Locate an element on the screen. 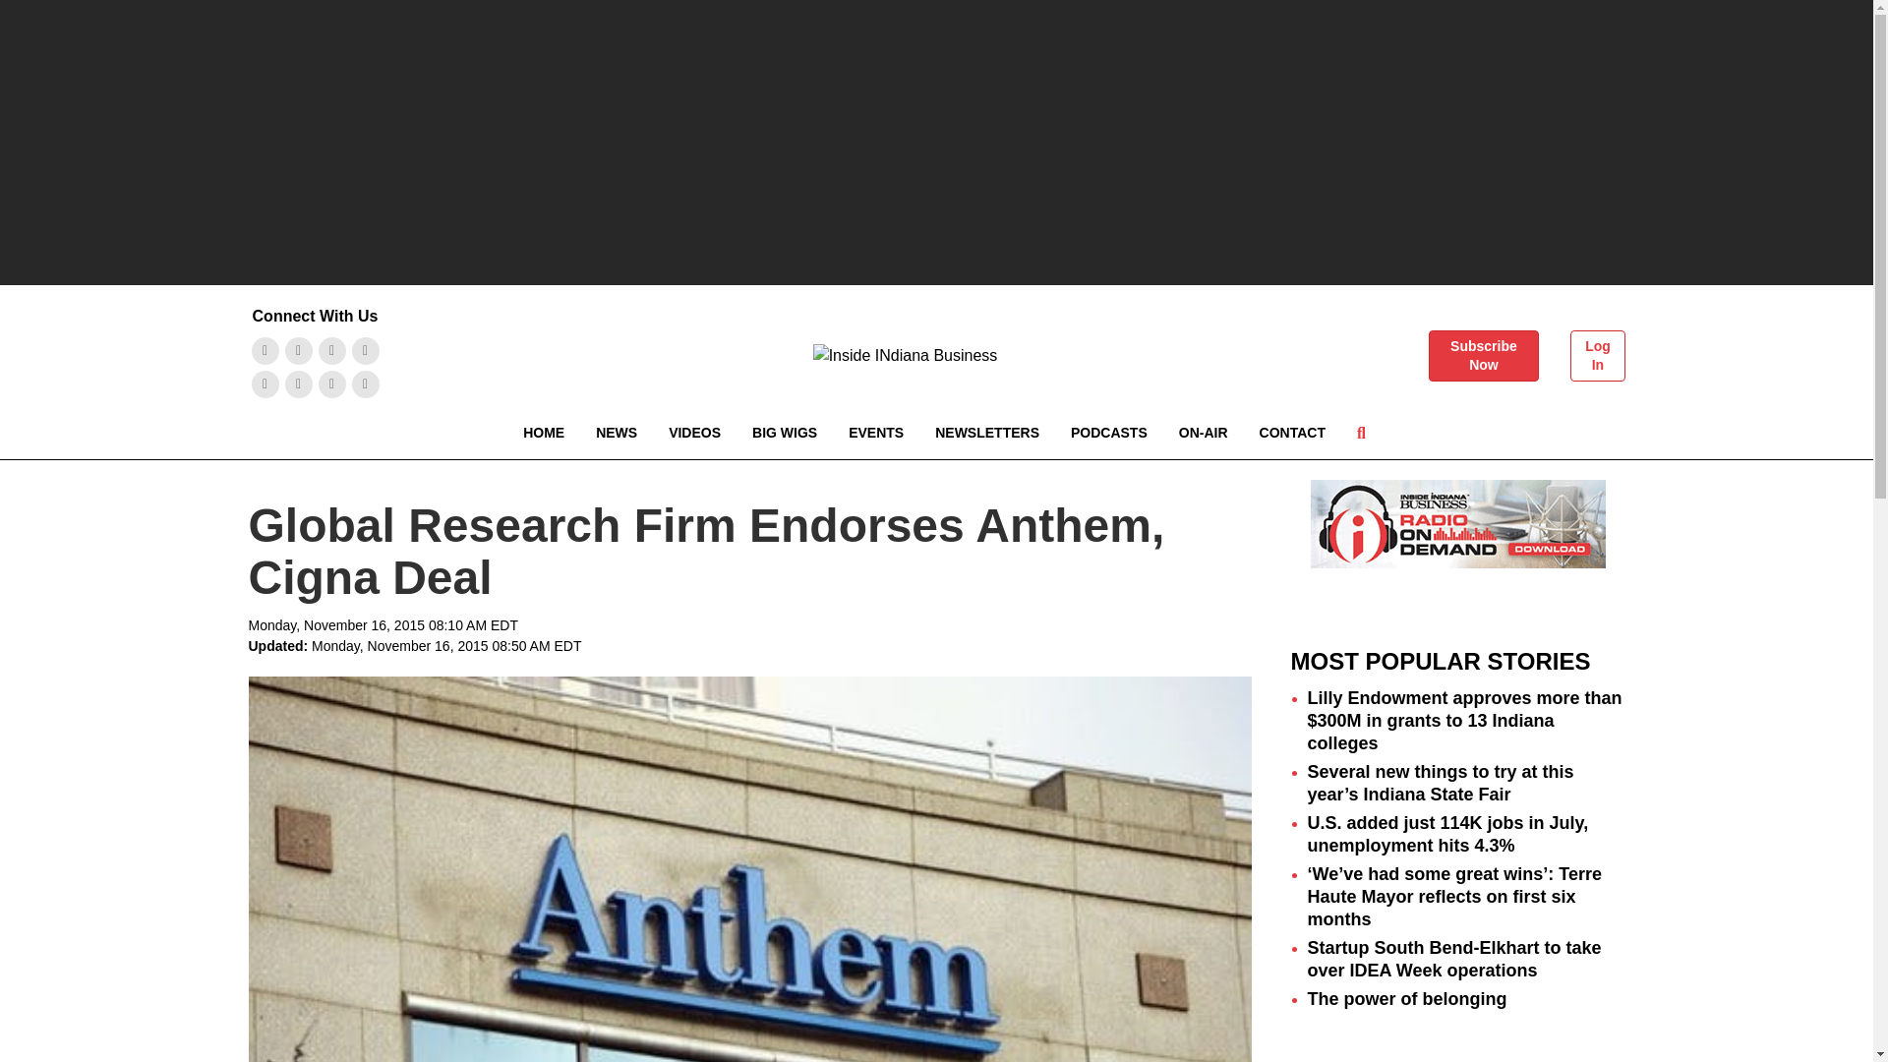 The image size is (1888, 1062). Log In is located at coordinates (1597, 355).